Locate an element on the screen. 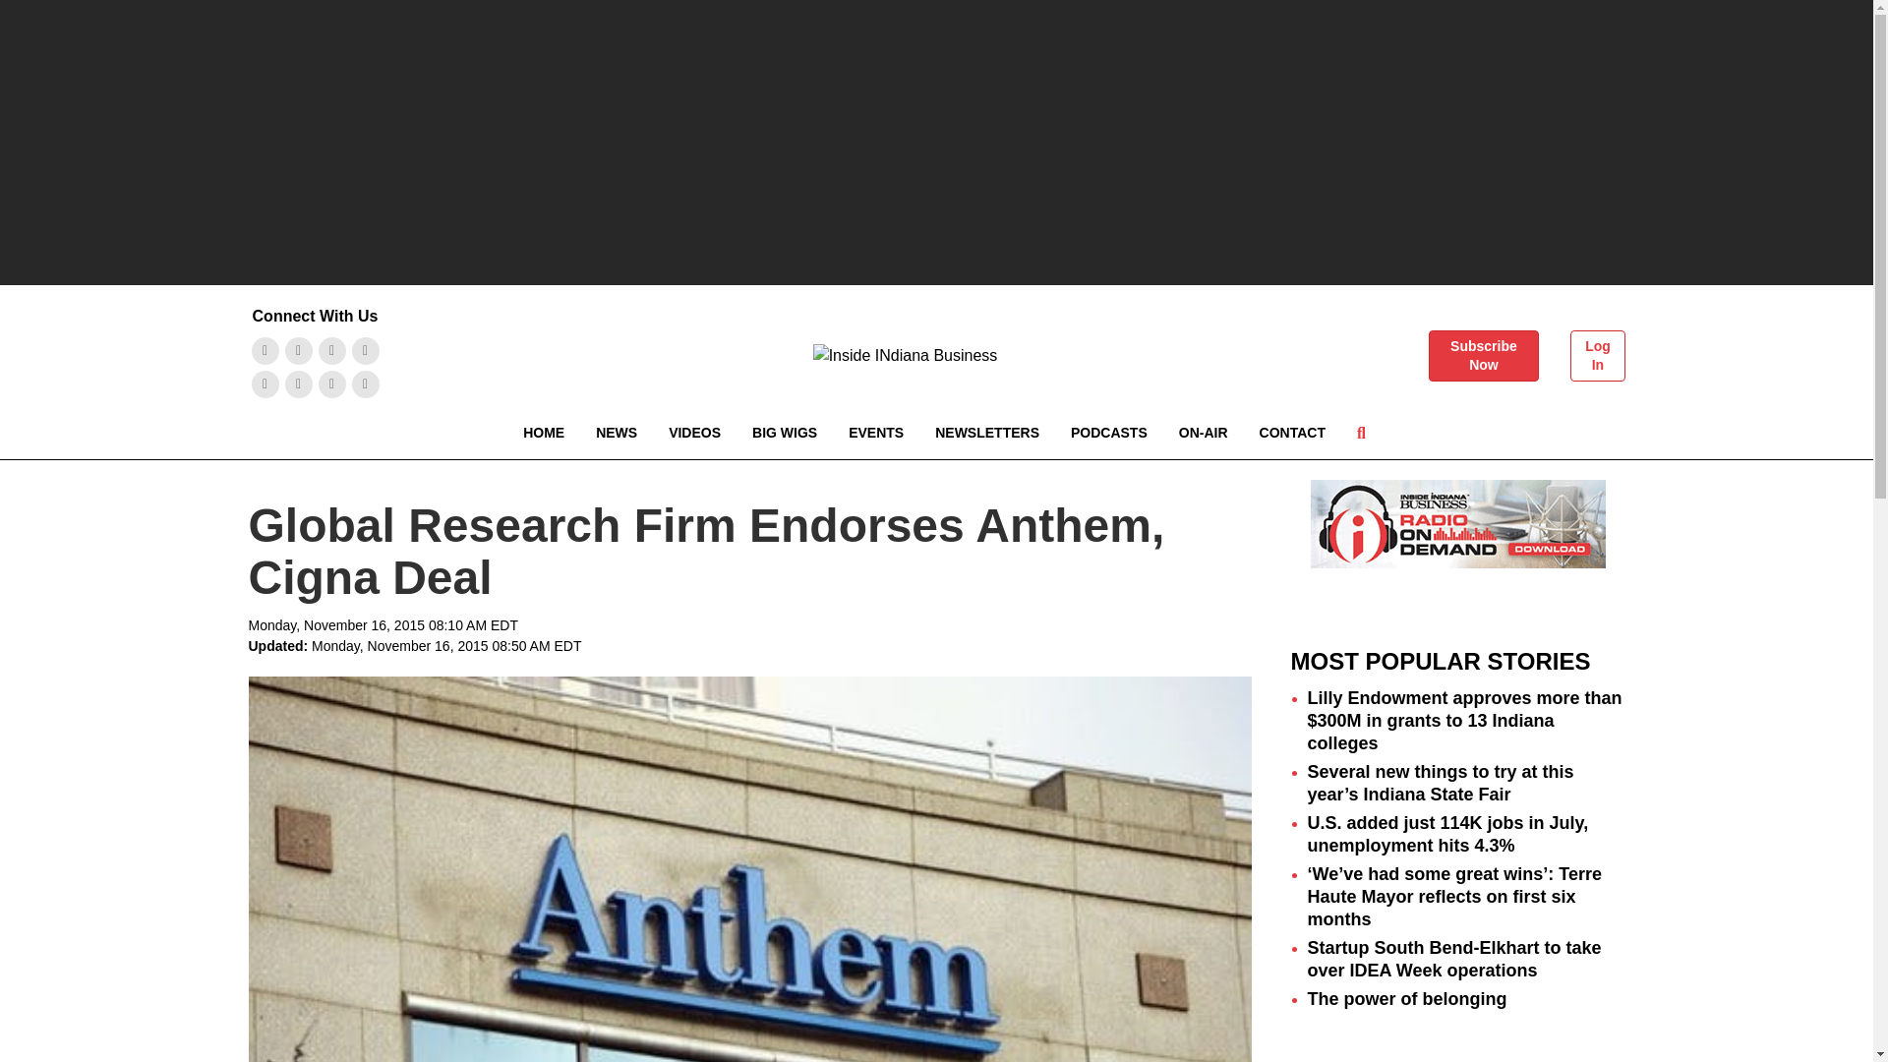 The image size is (1888, 1062). Log In is located at coordinates (1597, 355).